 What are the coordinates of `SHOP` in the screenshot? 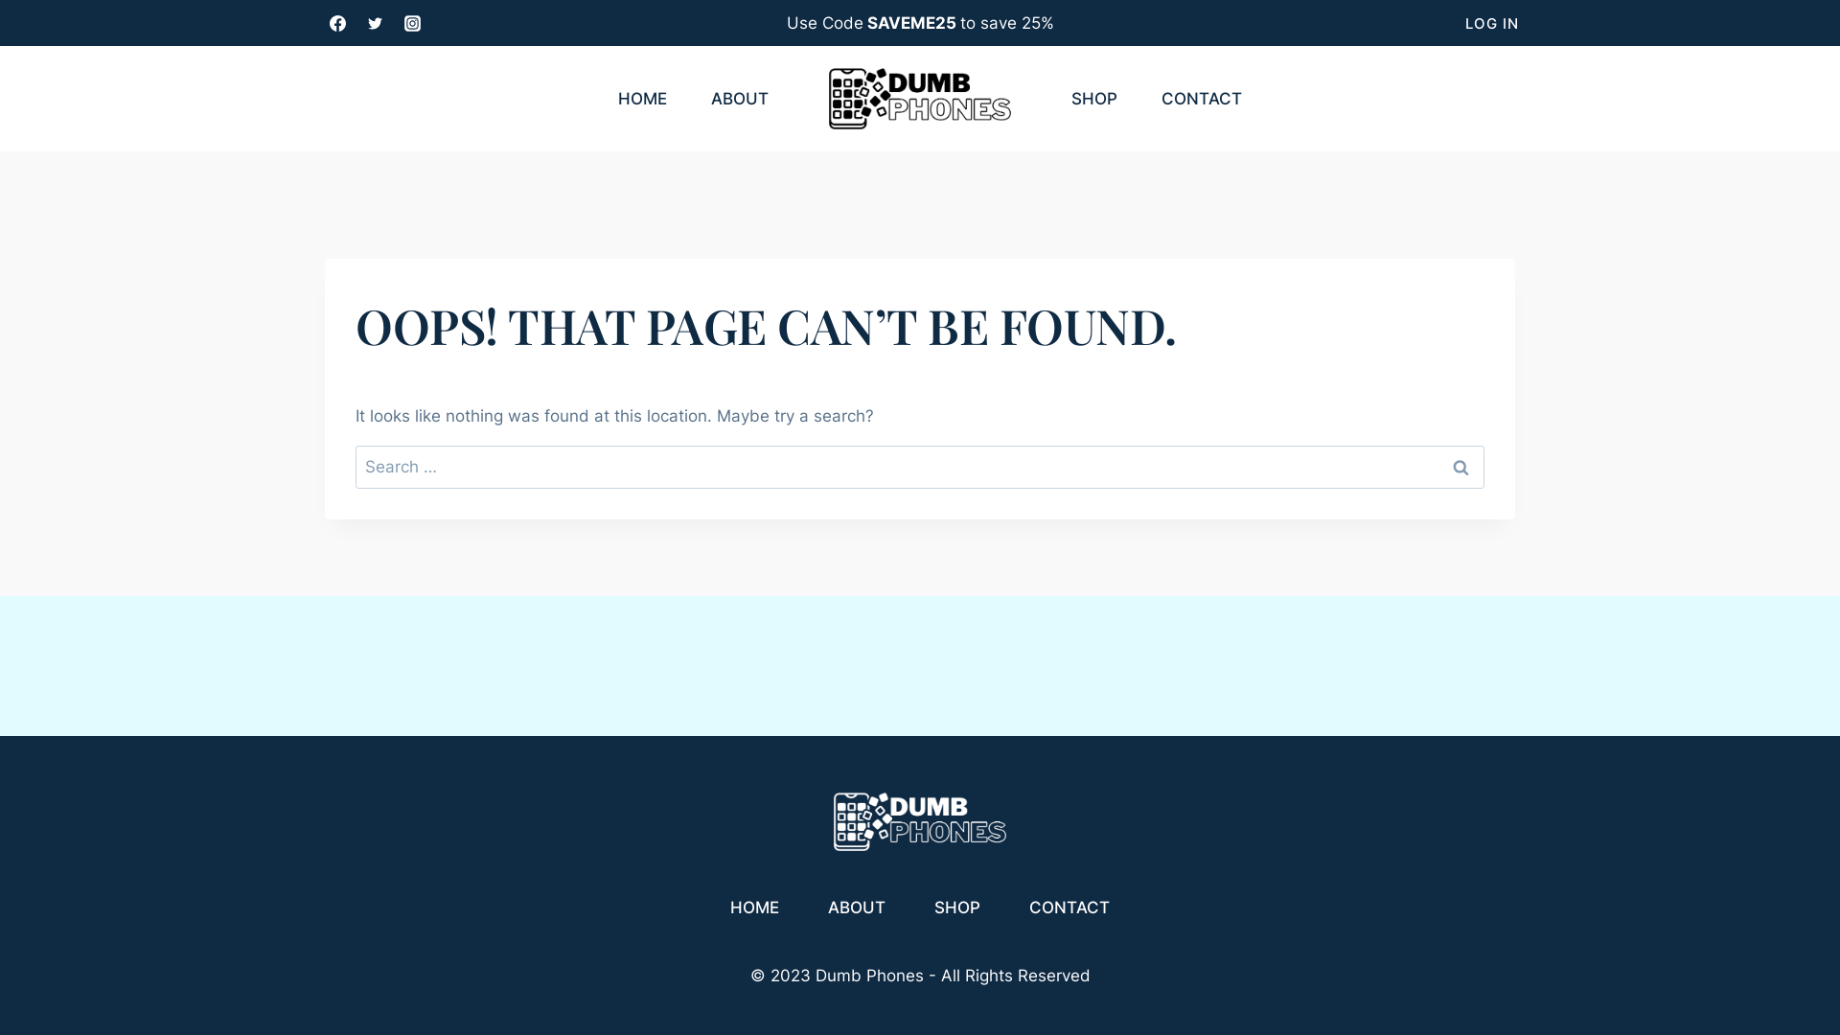 It's located at (958, 908).